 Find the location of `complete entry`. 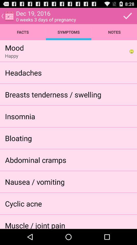

complete entry is located at coordinates (128, 16).